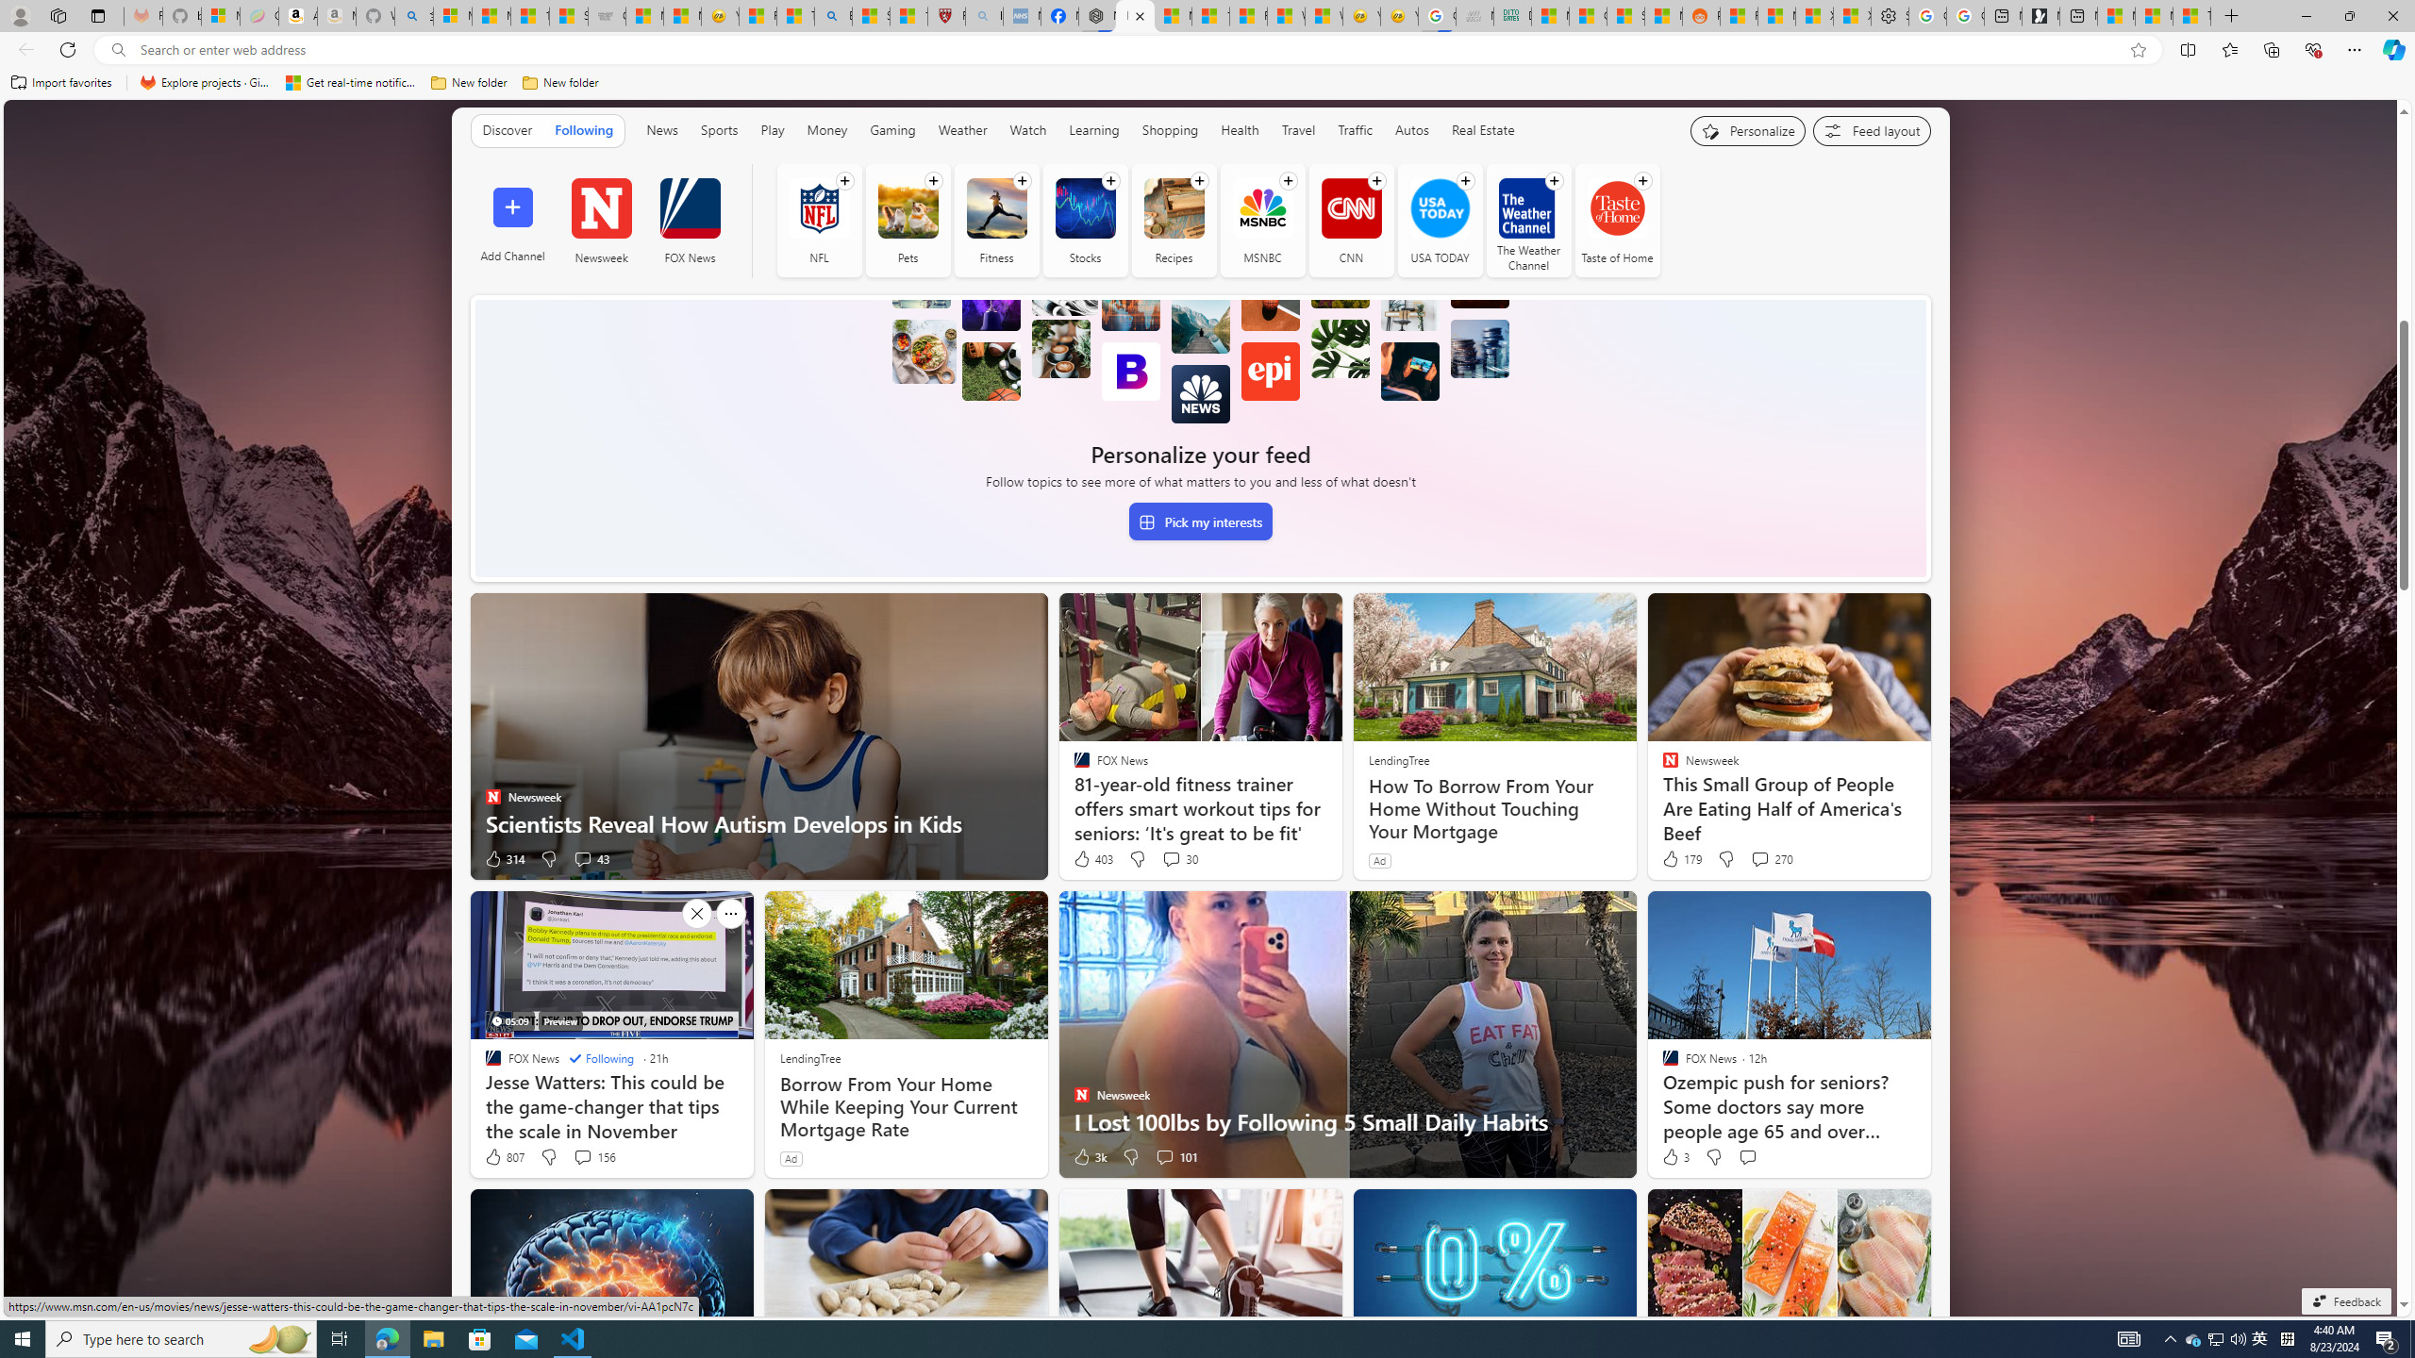  Describe the element at coordinates (117, 50) in the screenshot. I see `Search icon` at that location.